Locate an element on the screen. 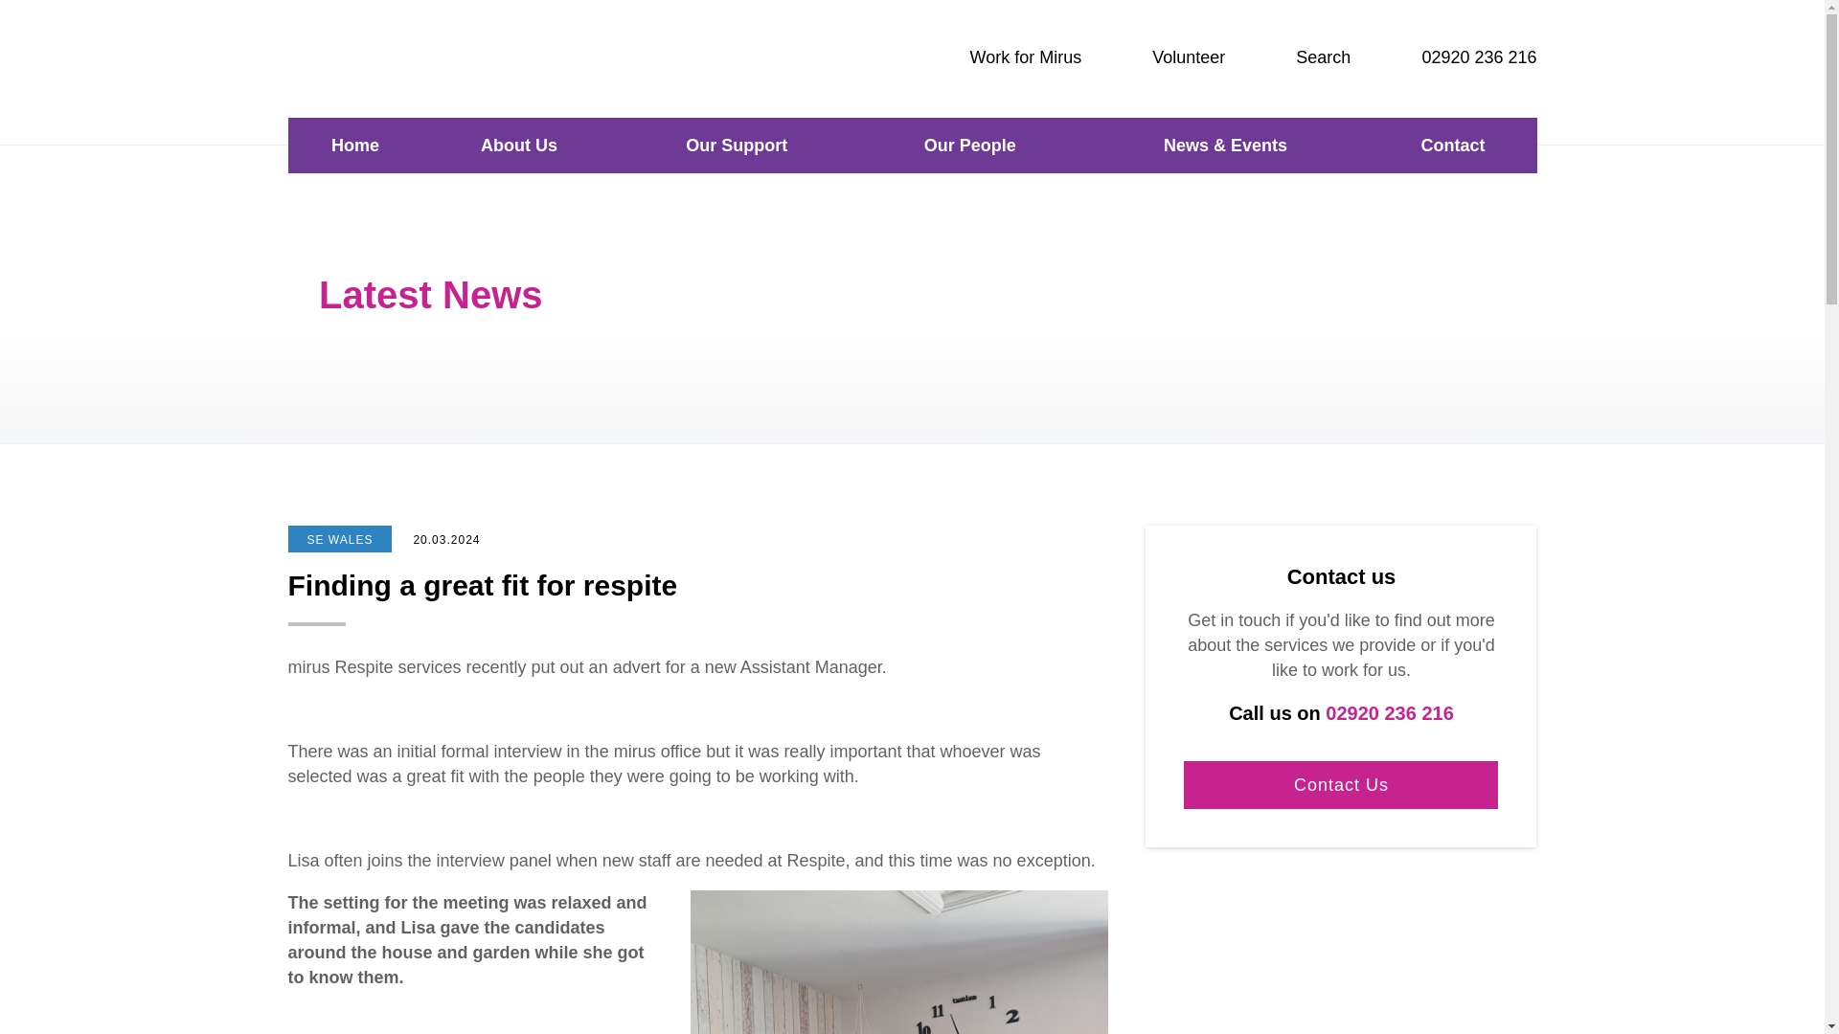 The image size is (1839, 1034). Search is located at coordinates (1302, 57).